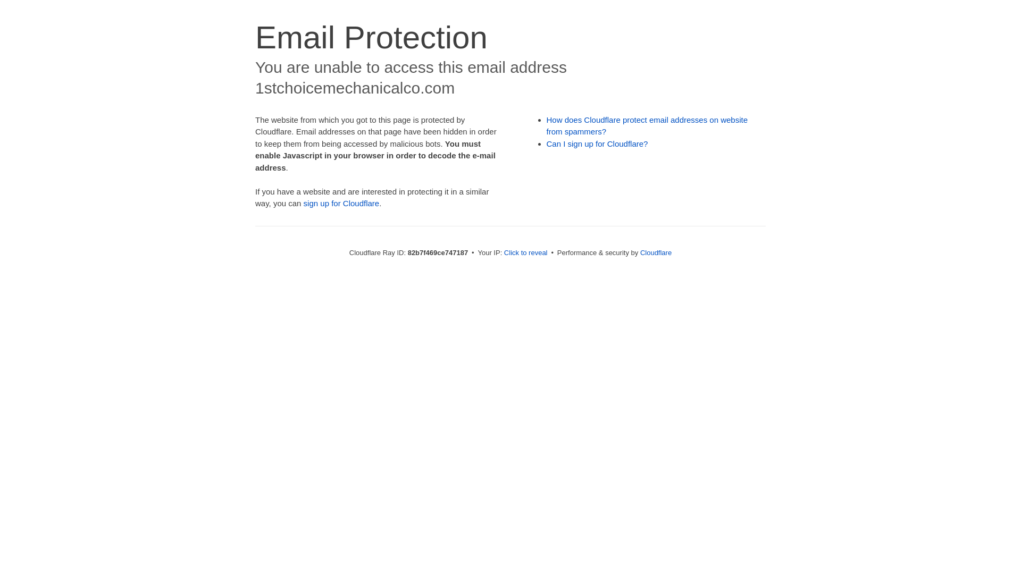 The image size is (1021, 574). What do you see at coordinates (598, 143) in the screenshot?
I see `Can I sign up for Cloudflare?` at bounding box center [598, 143].